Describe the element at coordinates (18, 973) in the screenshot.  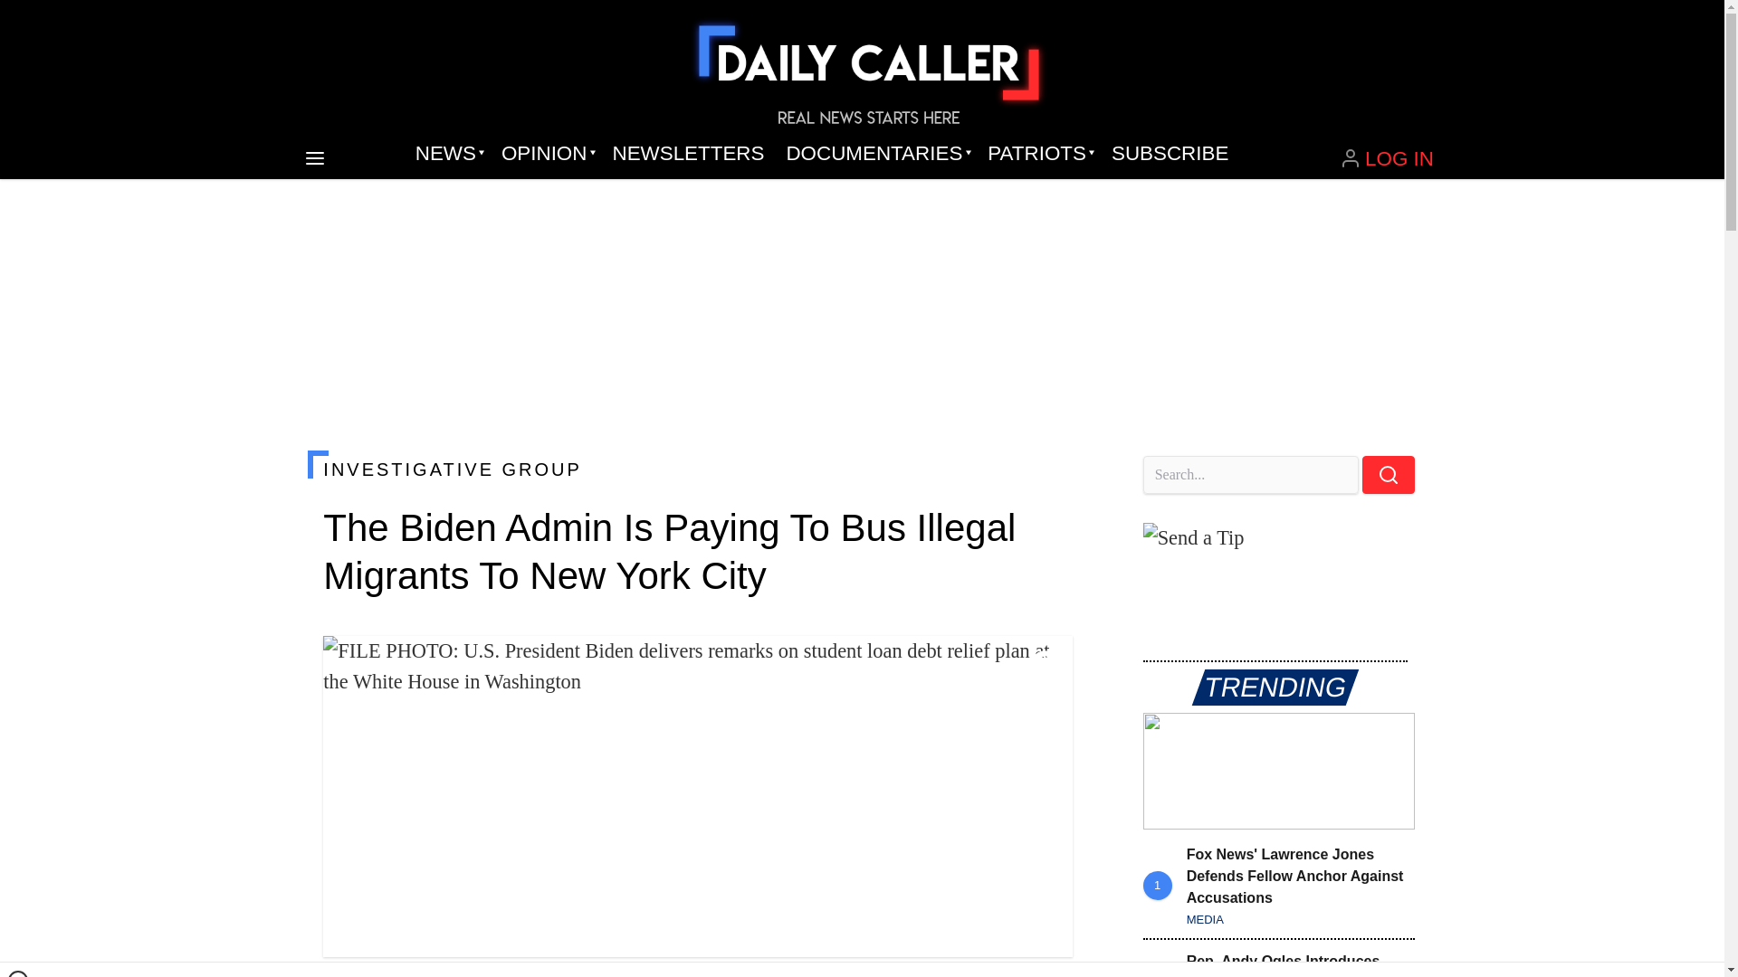
I see `Close window` at that location.